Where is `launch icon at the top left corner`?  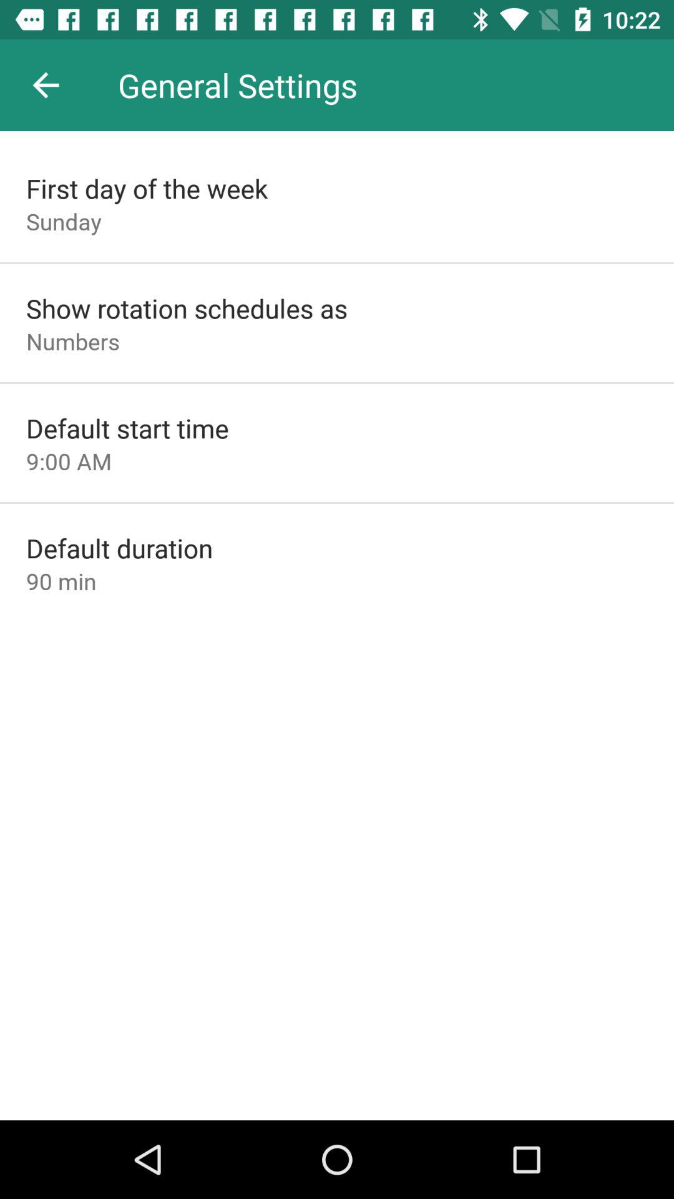 launch icon at the top left corner is located at coordinates (46, 85).